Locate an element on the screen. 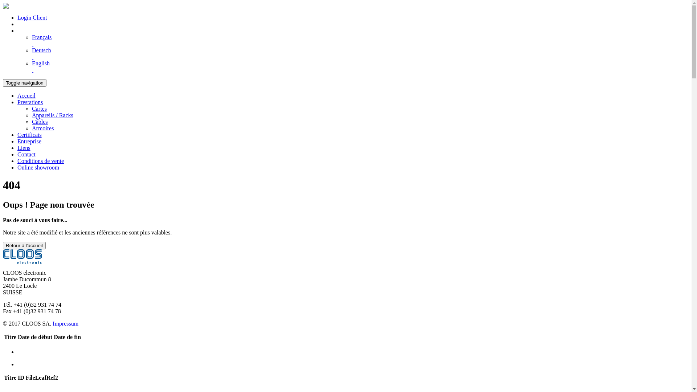 The height and width of the screenshot is (392, 697). Conditions de vente is located at coordinates (41, 161).